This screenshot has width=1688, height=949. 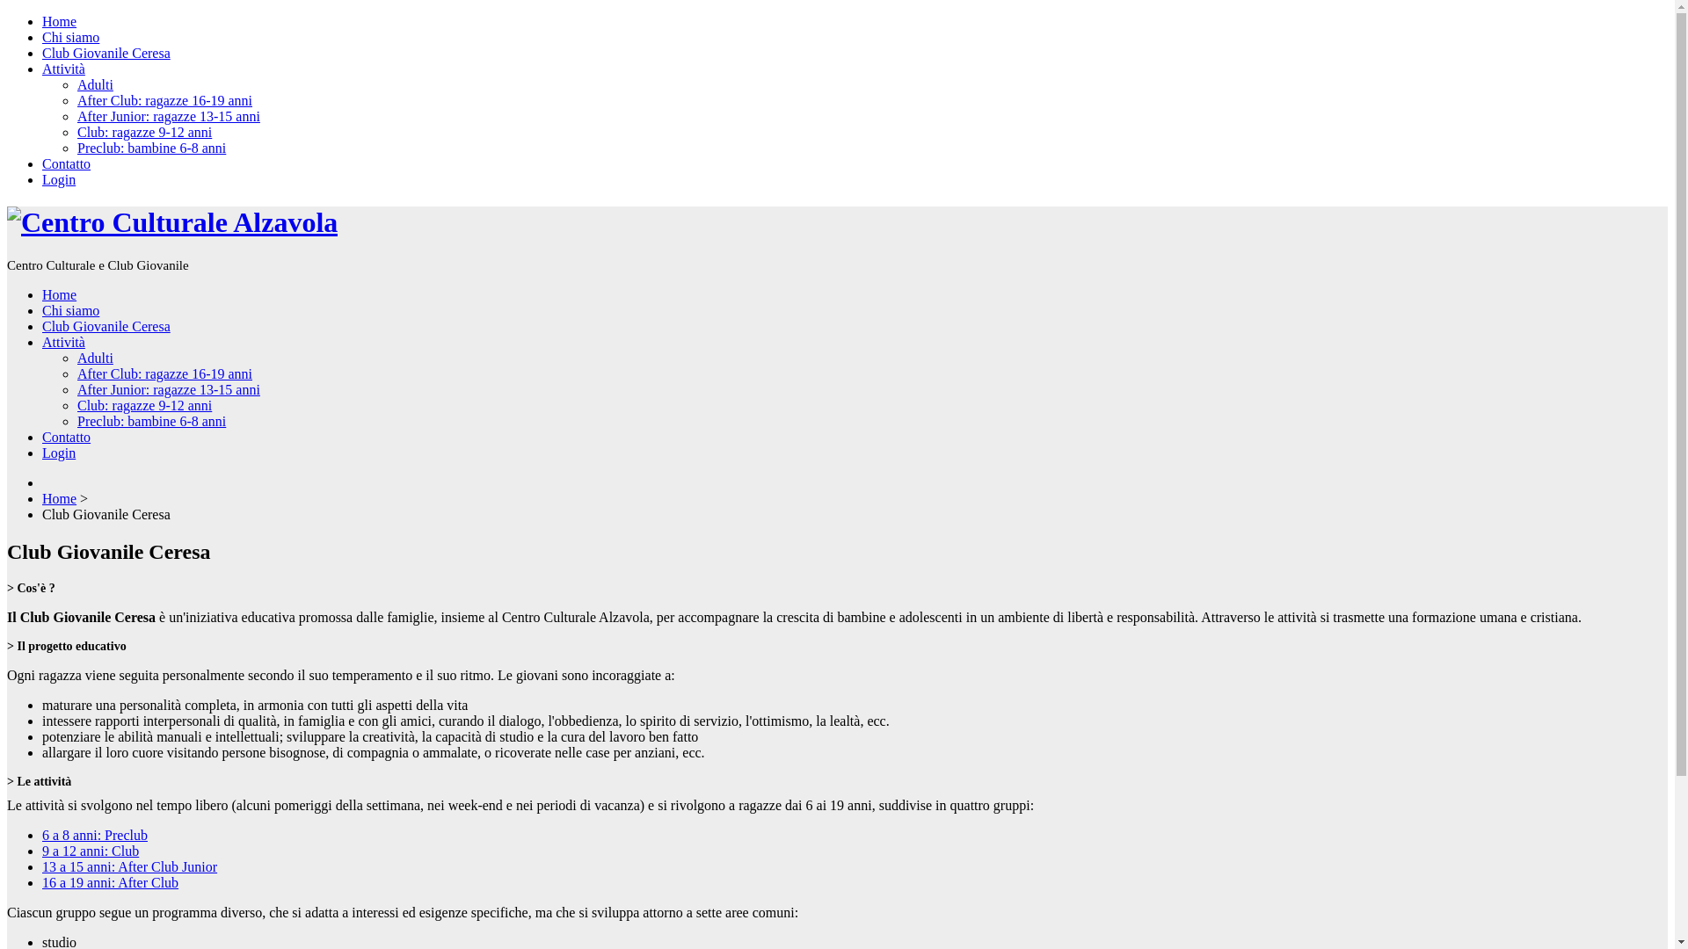 What do you see at coordinates (70, 311) in the screenshot?
I see `Chi siamo` at bounding box center [70, 311].